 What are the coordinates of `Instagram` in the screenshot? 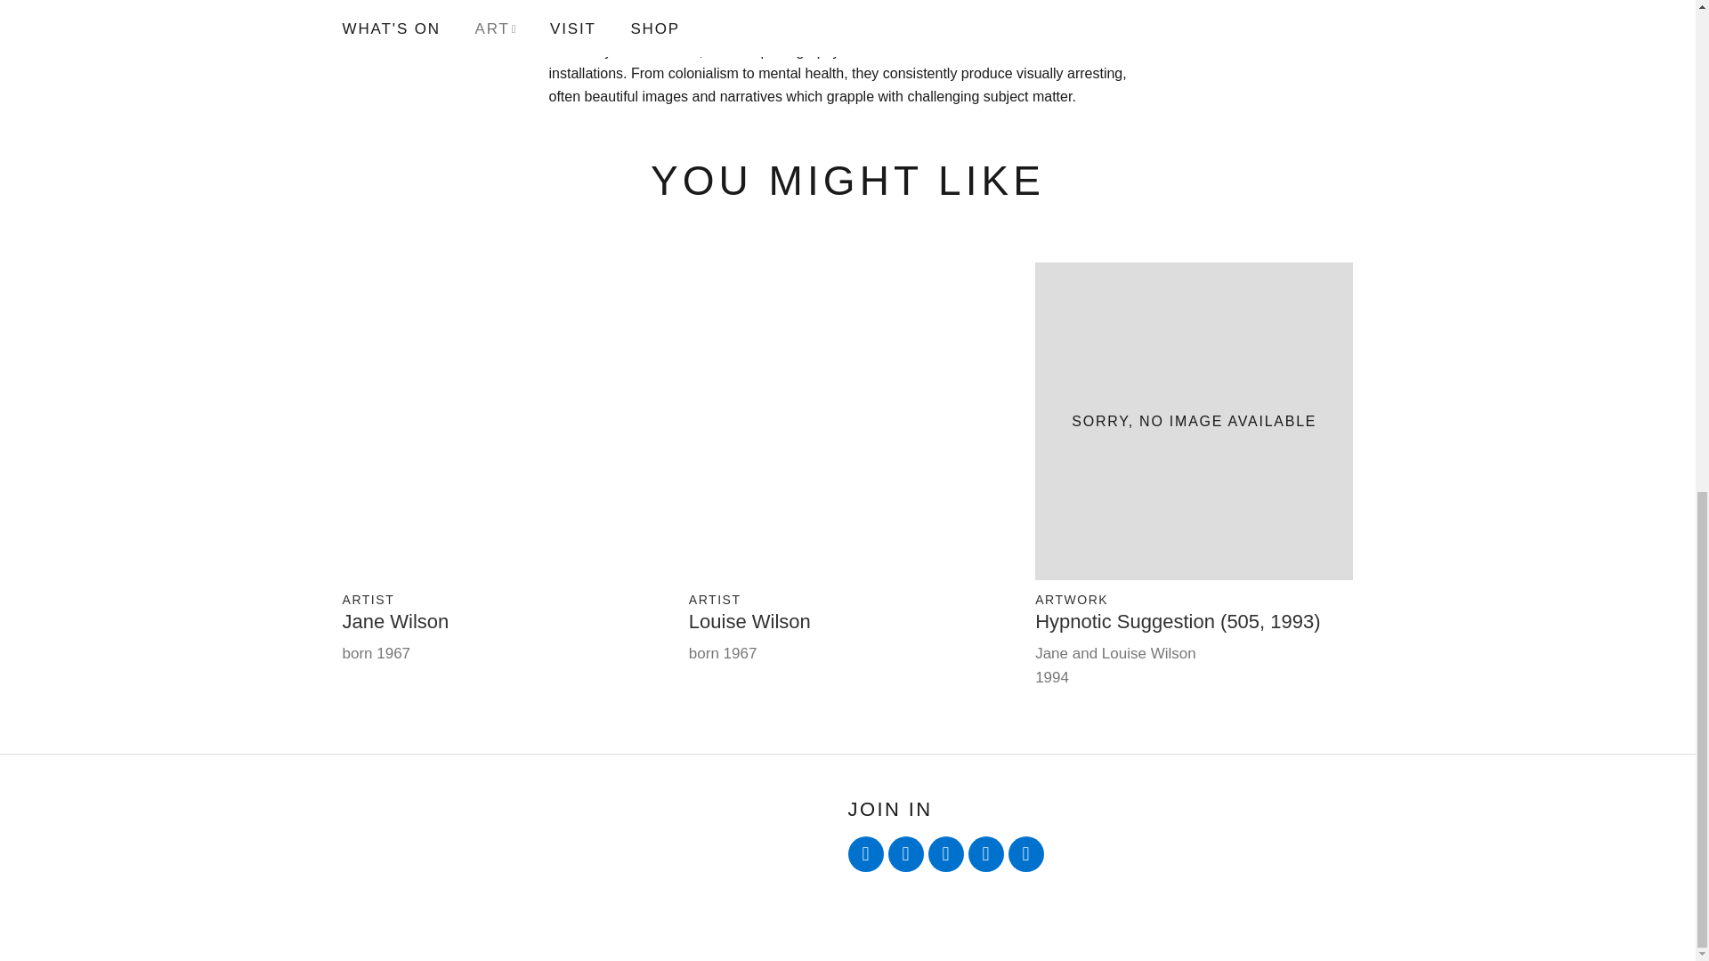 It's located at (986, 853).